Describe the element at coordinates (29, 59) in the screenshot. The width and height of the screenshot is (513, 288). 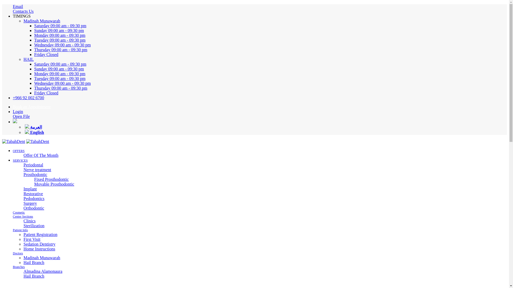
I see `HAIL` at that location.